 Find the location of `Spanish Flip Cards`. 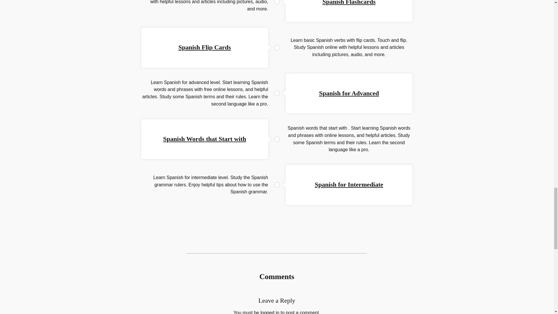

Spanish Flip Cards is located at coordinates (205, 47).